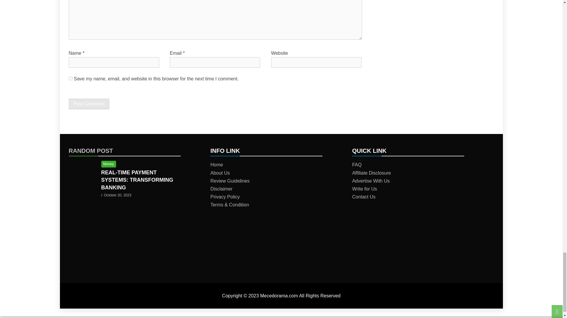 This screenshot has height=318, width=567. Describe the element at coordinates (396, 255) in the screenshot. I see `DMCA.com Protection Status` at that location.